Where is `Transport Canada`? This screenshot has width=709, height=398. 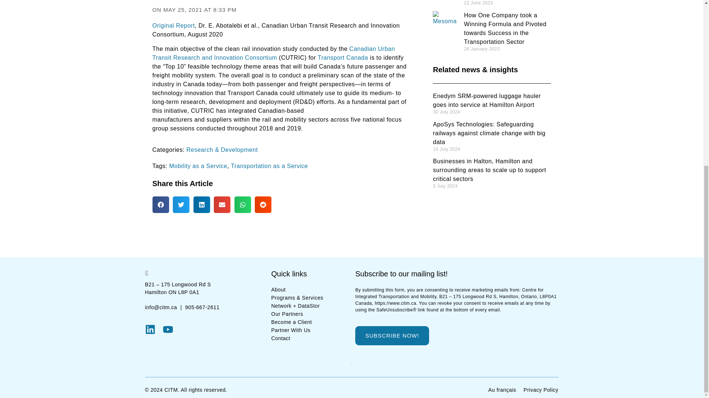
Transport Canada is located at coordinates (343, 57).